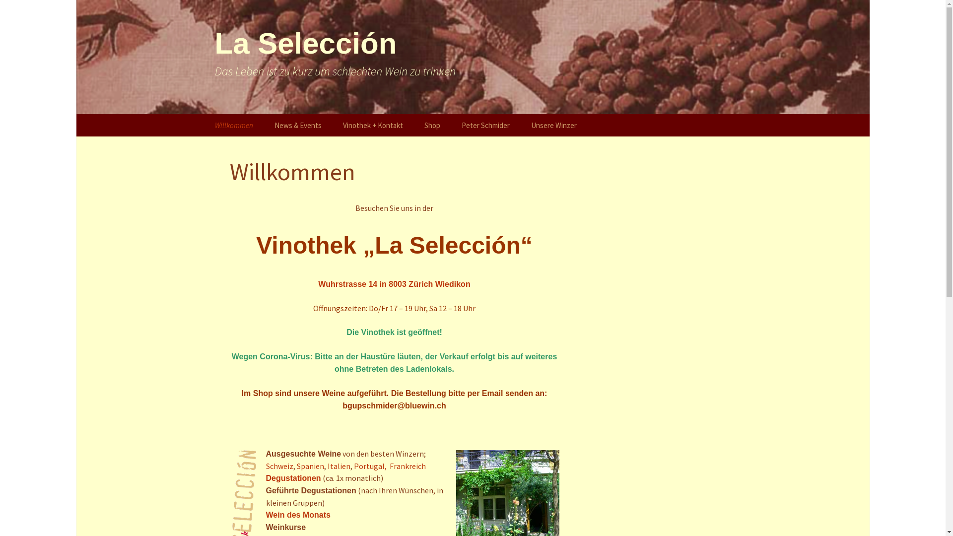 This screenshot has width=953, height=536. I want to click on Vinothek + Kontakt, so click(372, 125).